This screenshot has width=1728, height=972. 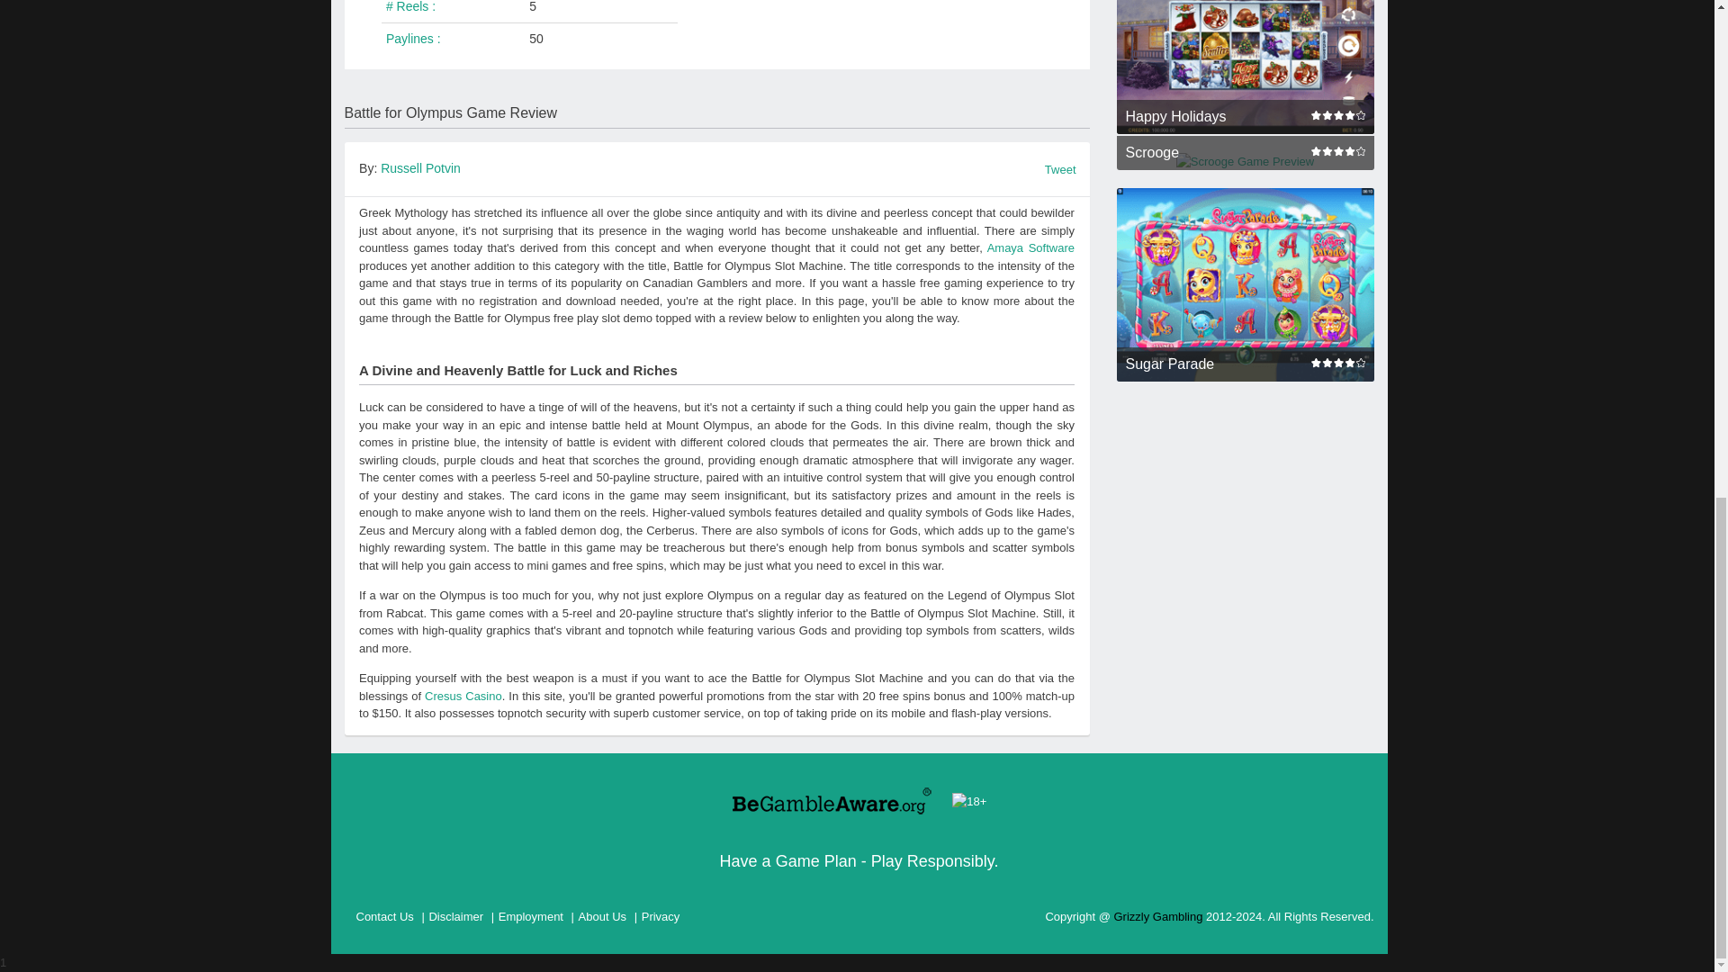 What do you see at coordinates (1245, 67) in the screenshot?
I see `Happy Holidays Game Preview` at bounding box center [1245, 67].